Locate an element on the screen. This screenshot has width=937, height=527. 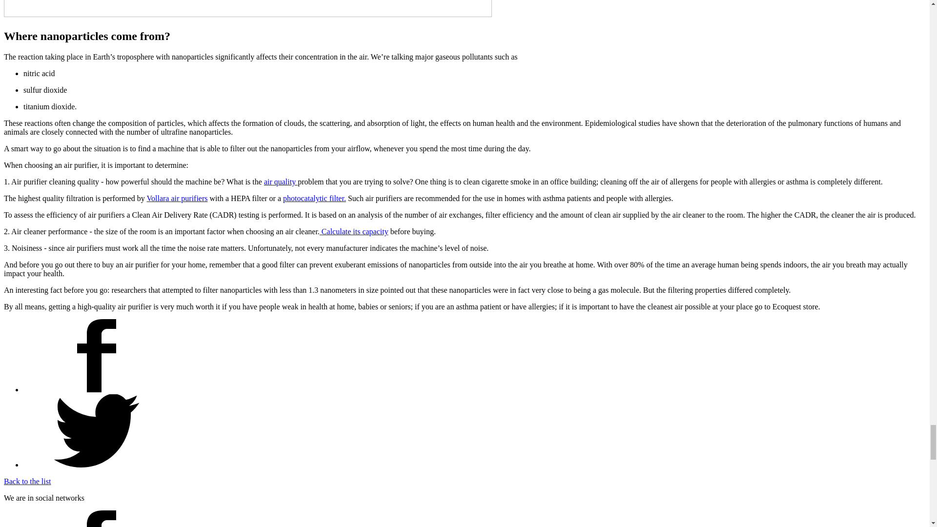
Share Facebook is located at coordinates (97, 389).